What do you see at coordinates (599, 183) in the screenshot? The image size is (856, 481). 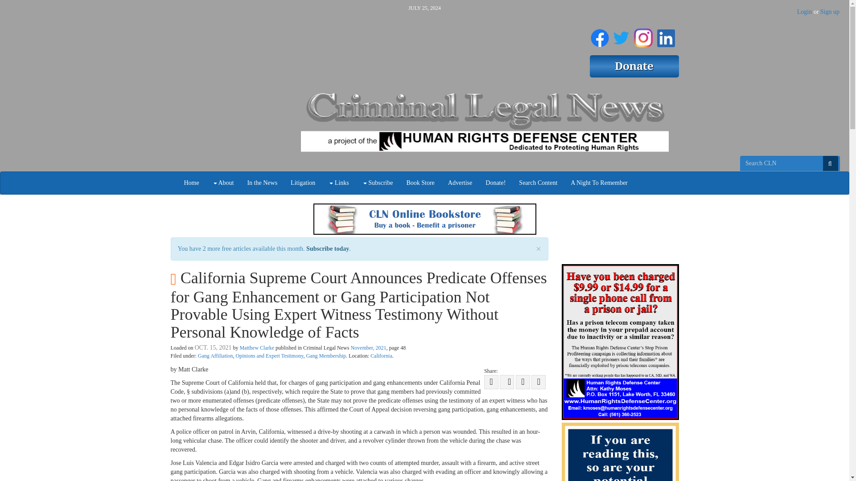 I see `A Night To Remember` at bounding box center [599, 183].